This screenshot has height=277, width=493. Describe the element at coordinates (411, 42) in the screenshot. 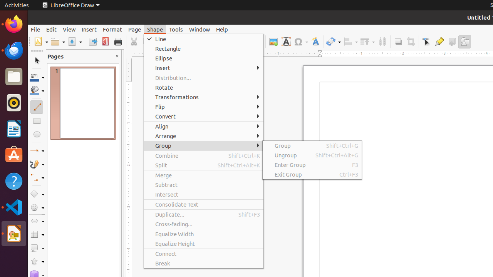

I see `Crop` at that location.